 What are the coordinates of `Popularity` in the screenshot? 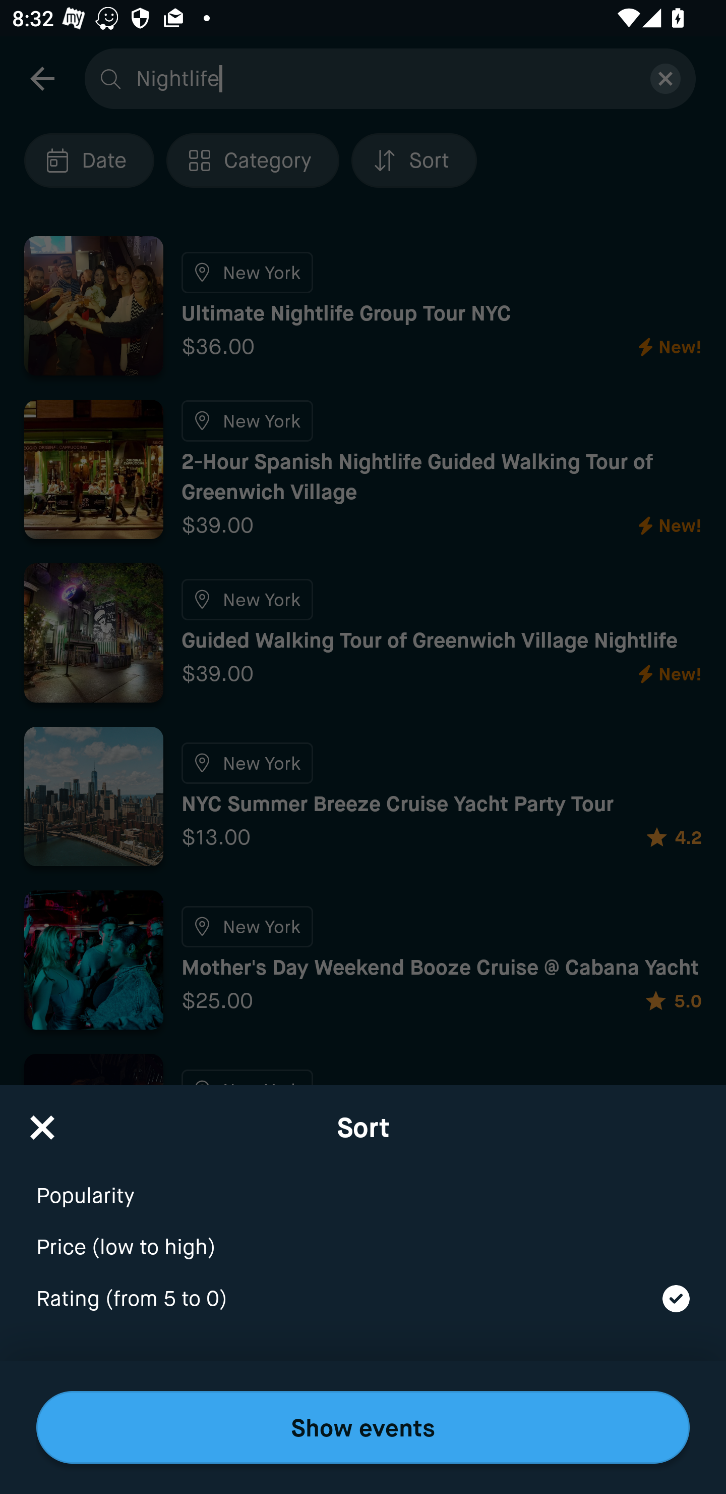 It's located at (363, 1184).